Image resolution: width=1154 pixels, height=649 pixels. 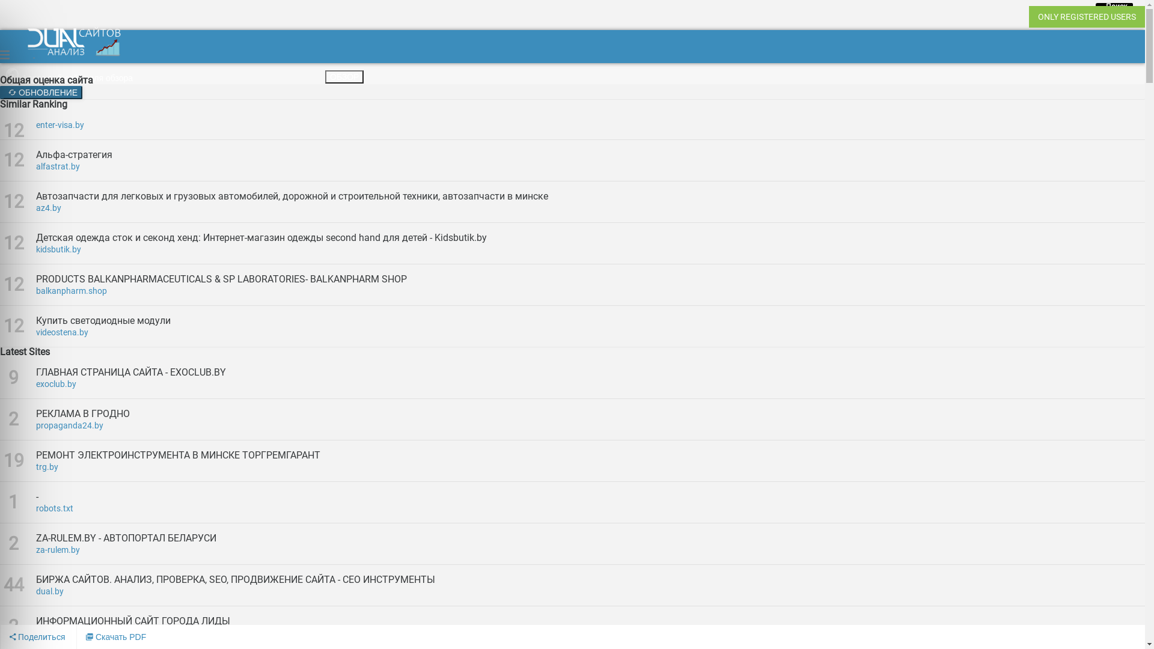 What do you see at coordinates (590, 591) in the screenshot?
I see `dual.by` at bounding box center [590, 591].